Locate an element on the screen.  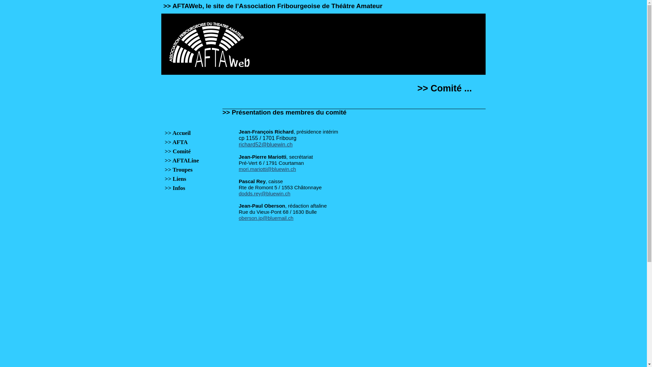
>> Liens is located at coordinates (188, 179).